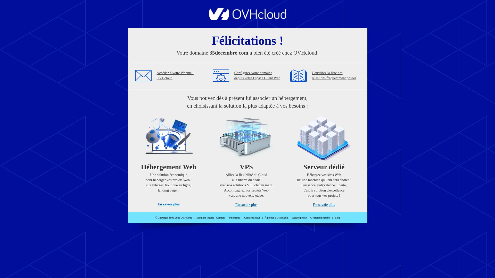  Describe the element at coordinates (247, 19) in the screenshot. I see `OVHcloud` at that location.